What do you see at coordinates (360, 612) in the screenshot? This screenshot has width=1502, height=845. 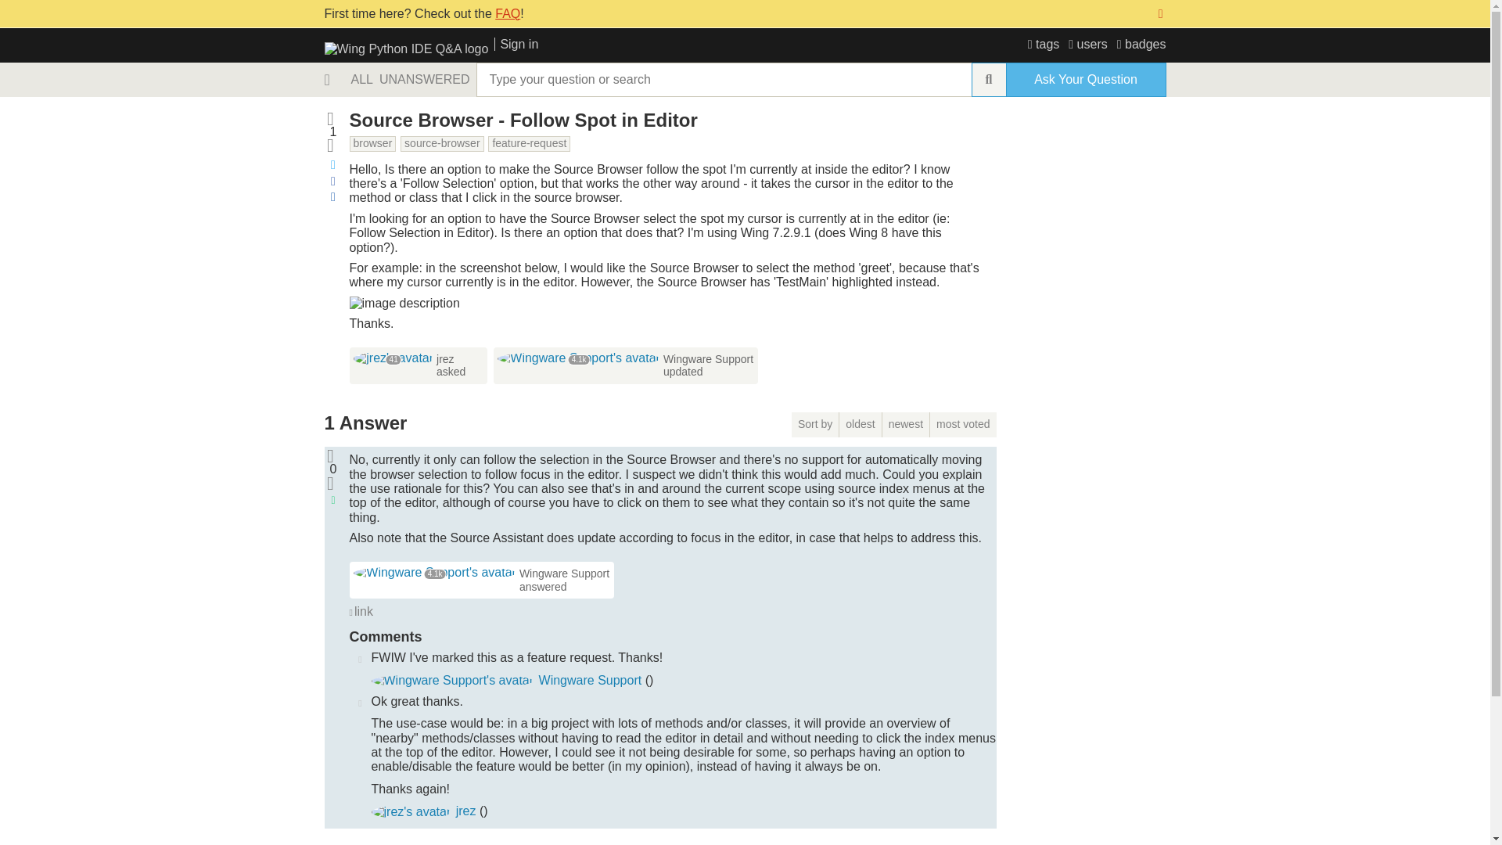 I see `link` at bounding box center [360, 612].